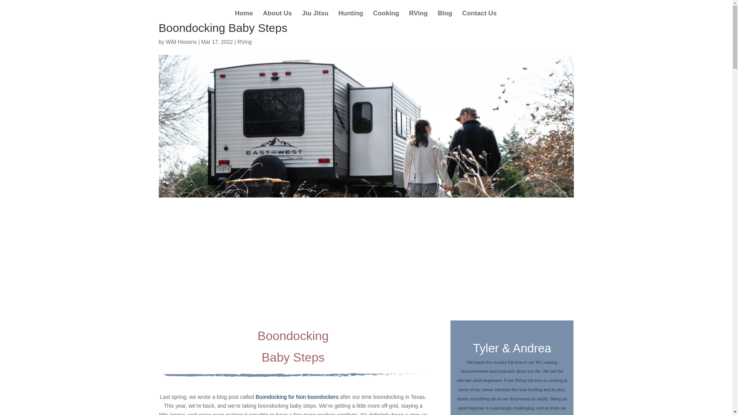  I want to click on RVing, so click(244, 41).